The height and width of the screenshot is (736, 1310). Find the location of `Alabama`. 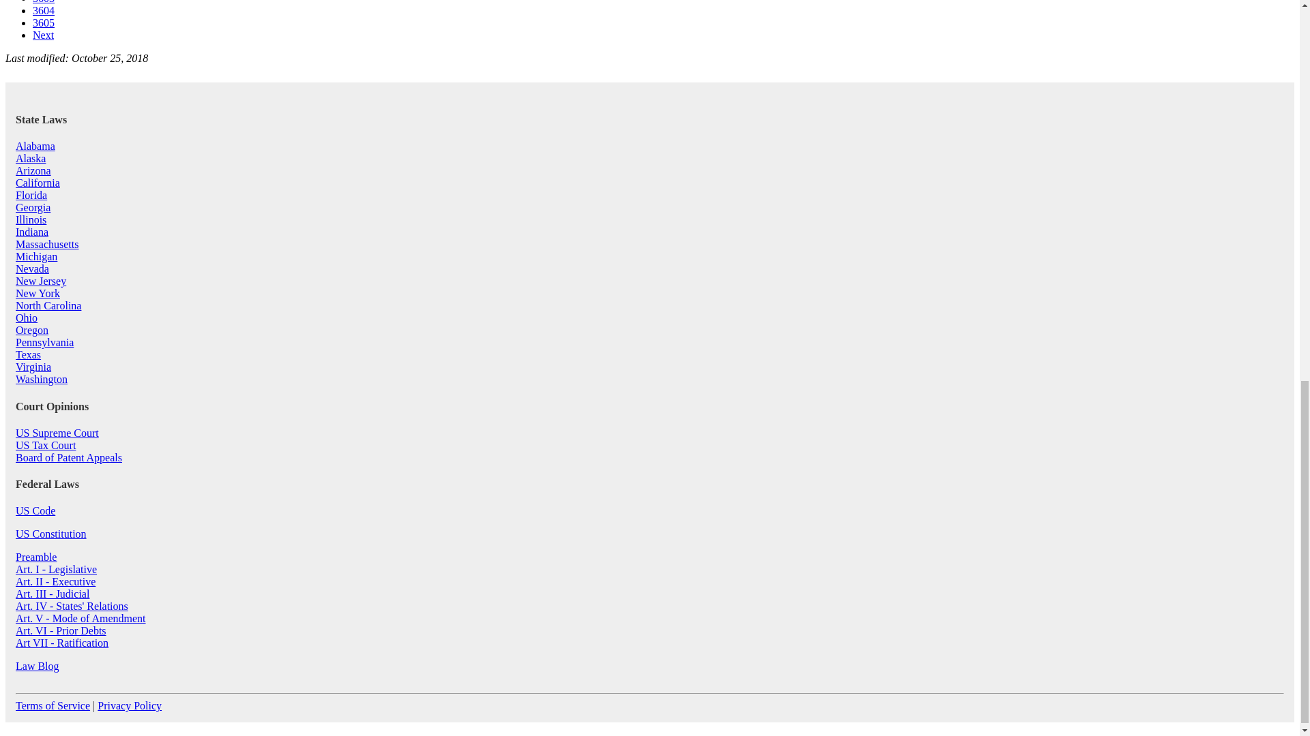

Alabama is located at coordinates (35, 146).